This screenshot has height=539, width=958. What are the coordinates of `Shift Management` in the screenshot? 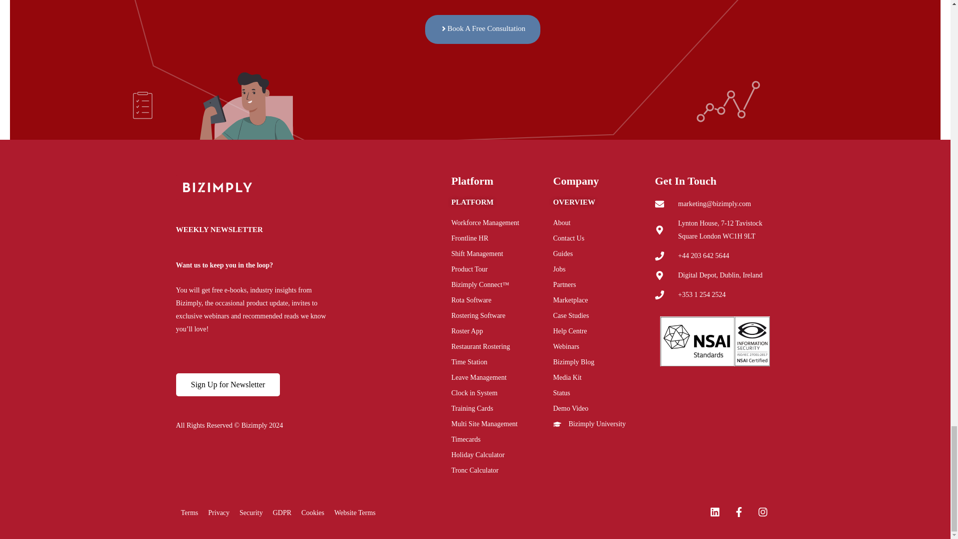 It's located at (502, 254).